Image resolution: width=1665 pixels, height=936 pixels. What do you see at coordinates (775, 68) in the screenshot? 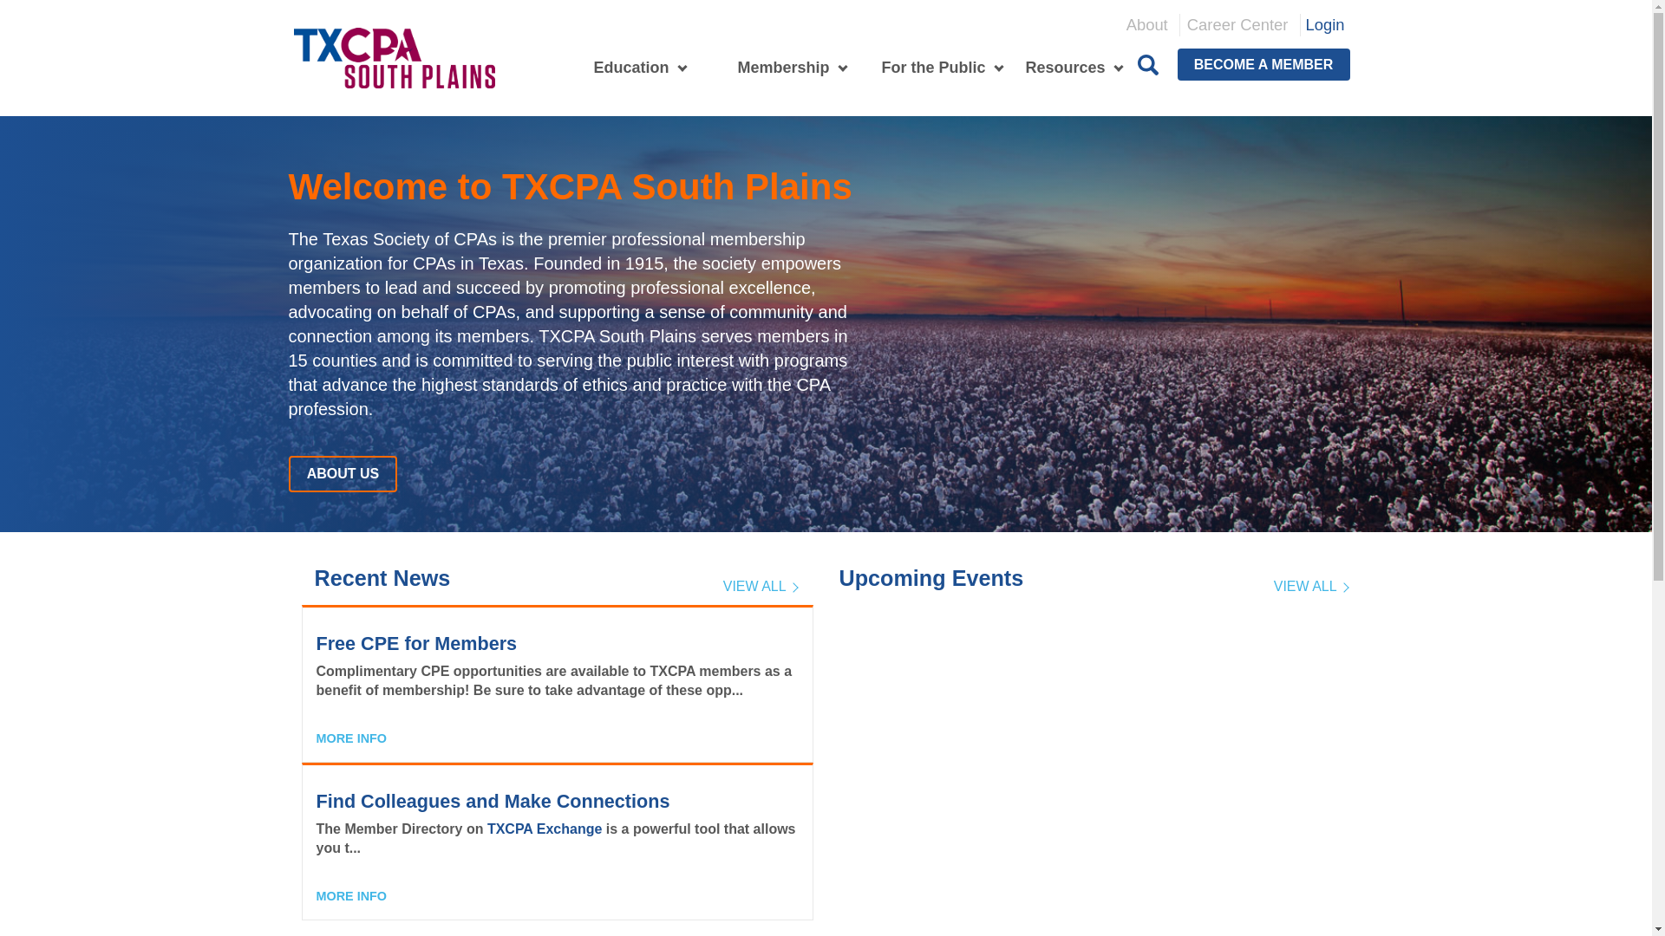
I see `Membership` at bounding box center [775, 68].